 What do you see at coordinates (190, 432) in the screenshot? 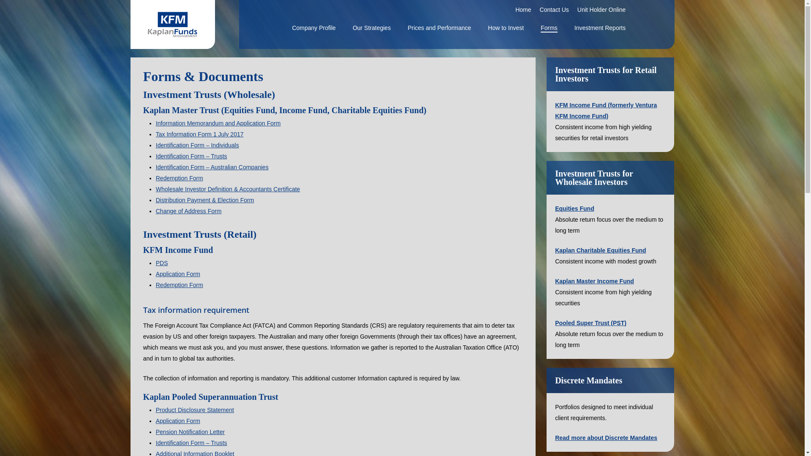
I see `Pension Notification Letter` at bounding box center [190, 432].